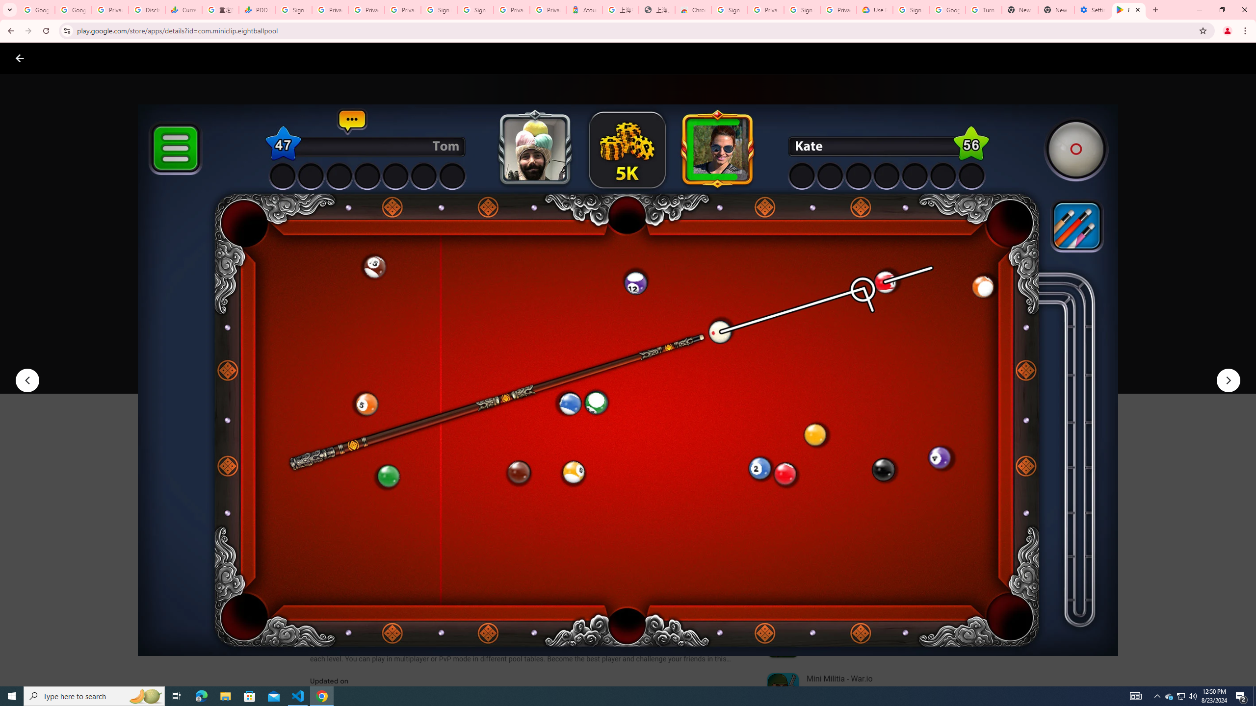 The width and height of the screenshot is (1256, 706). I want to click on New Tab, so click(1056, 10).